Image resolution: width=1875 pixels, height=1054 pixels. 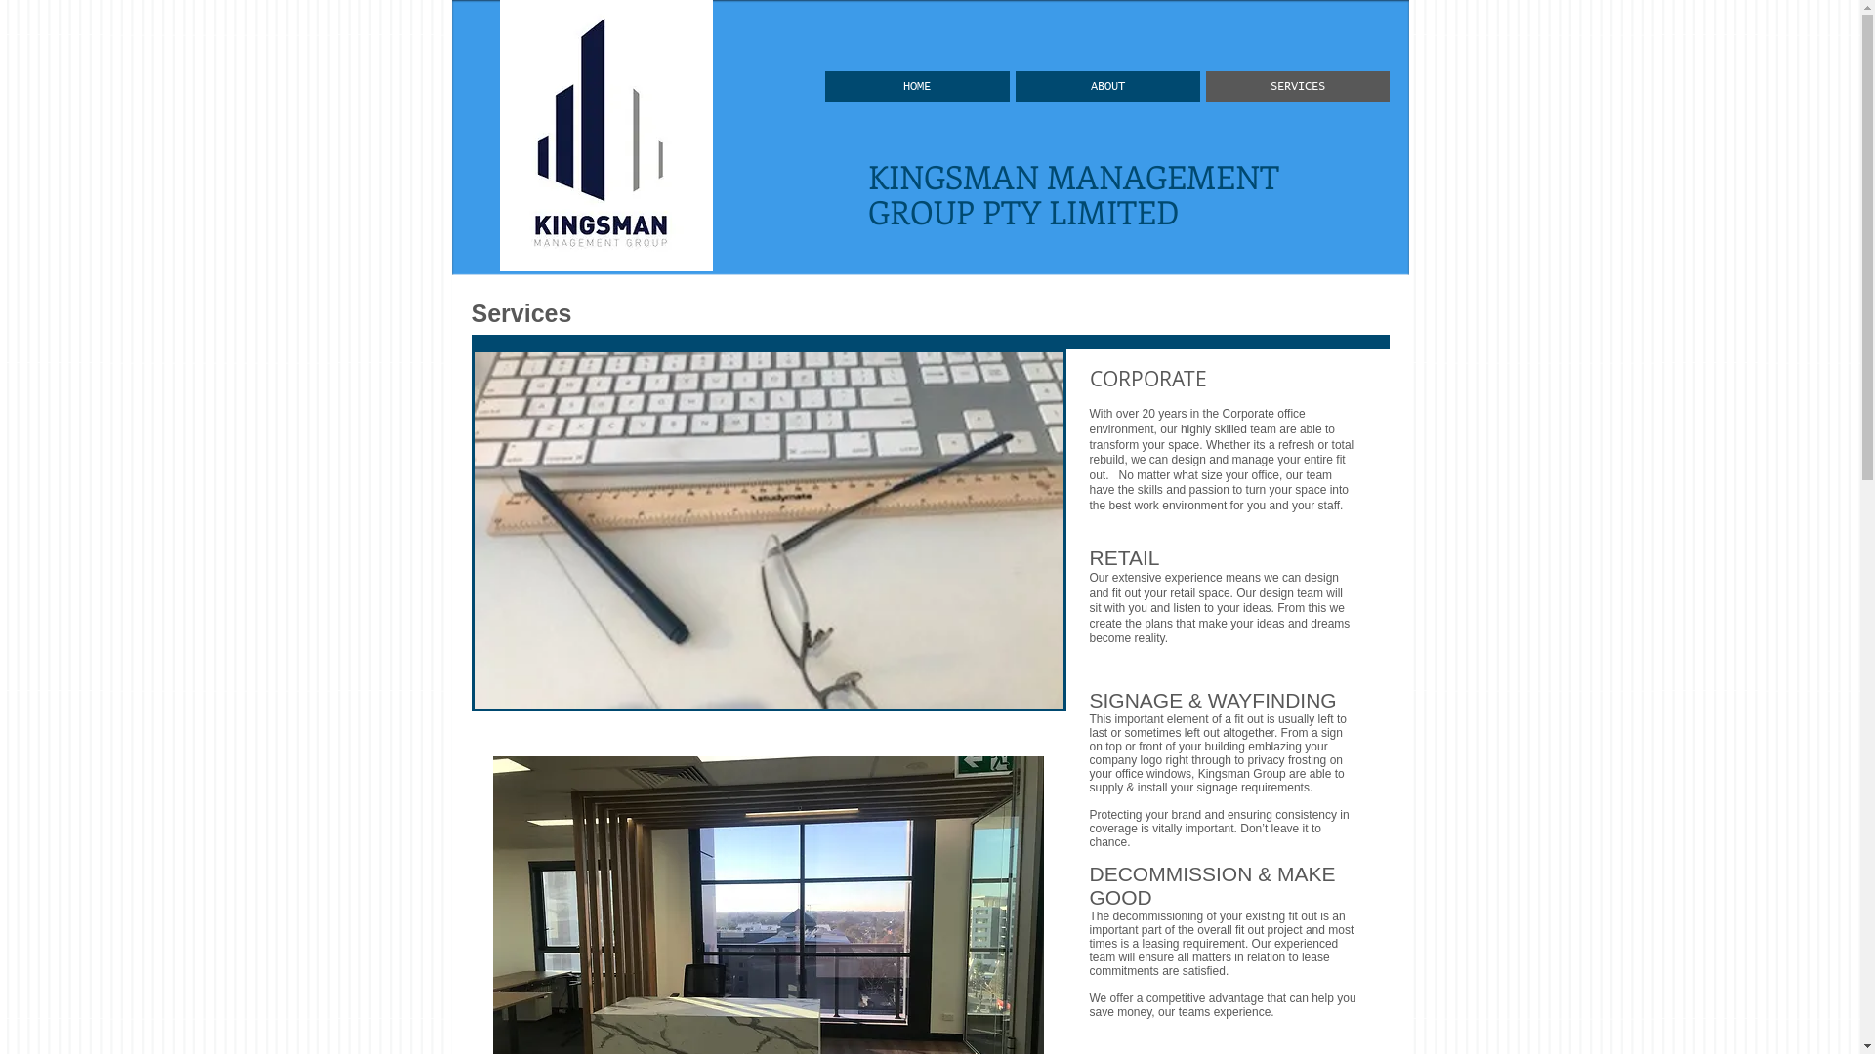 I want to click on ABOUT, so click(x=1107, y=87).